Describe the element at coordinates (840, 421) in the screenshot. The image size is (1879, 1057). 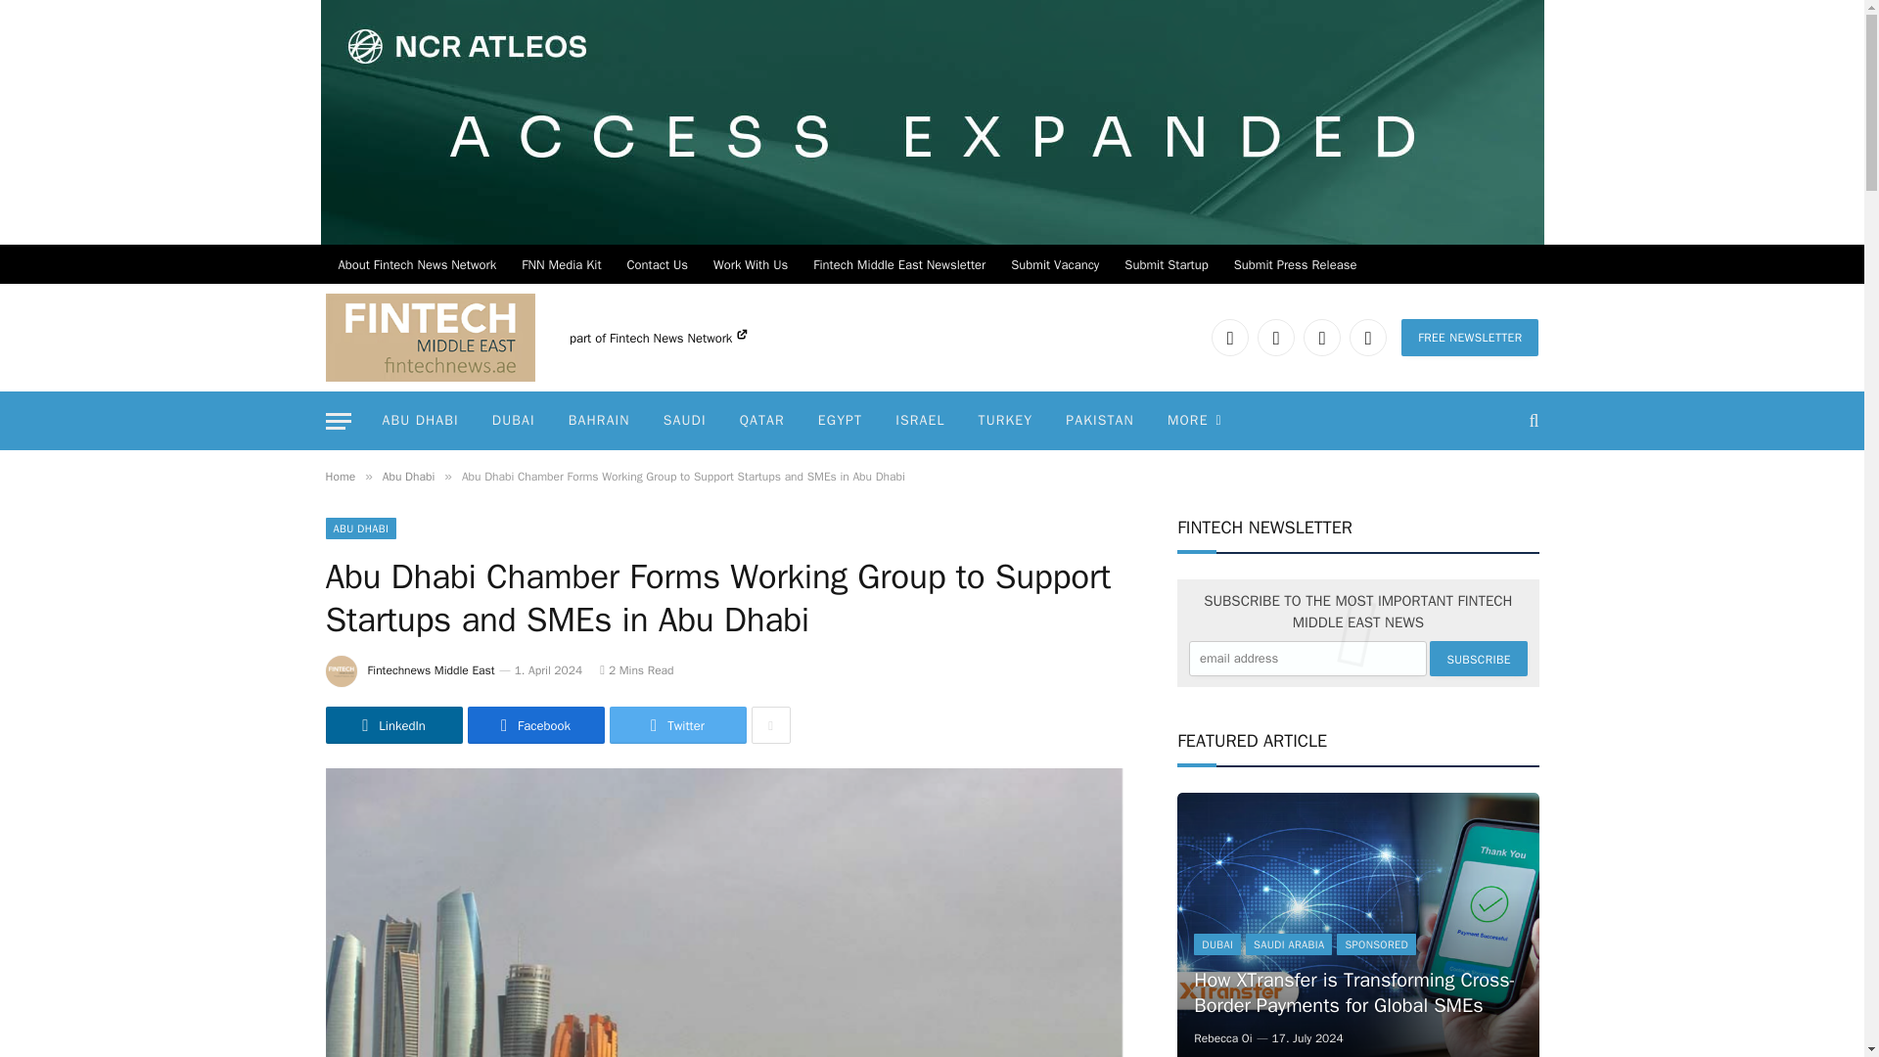
I see `EGYPT` at that location.